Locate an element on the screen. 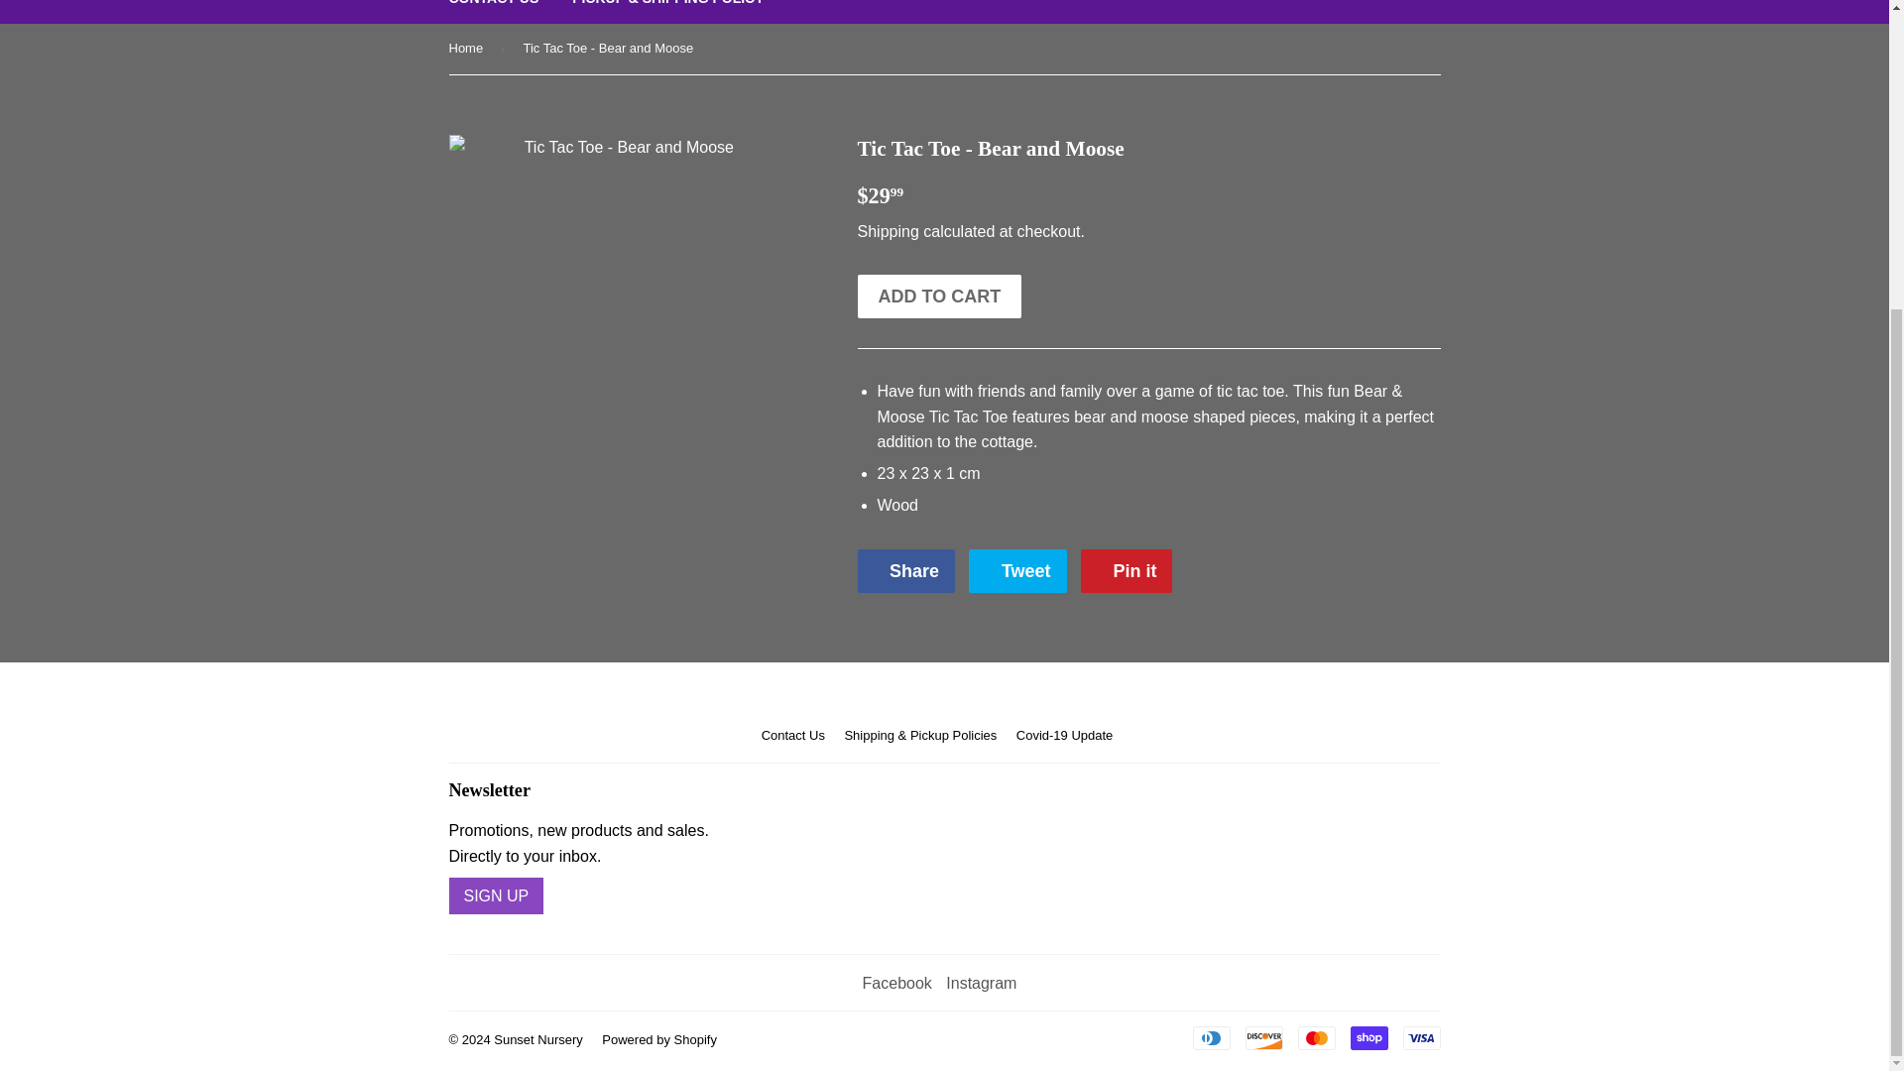 This screenshot has height=1071, width=1904. Sunset Nursery on Facebook is located at coordinates (896, 983).